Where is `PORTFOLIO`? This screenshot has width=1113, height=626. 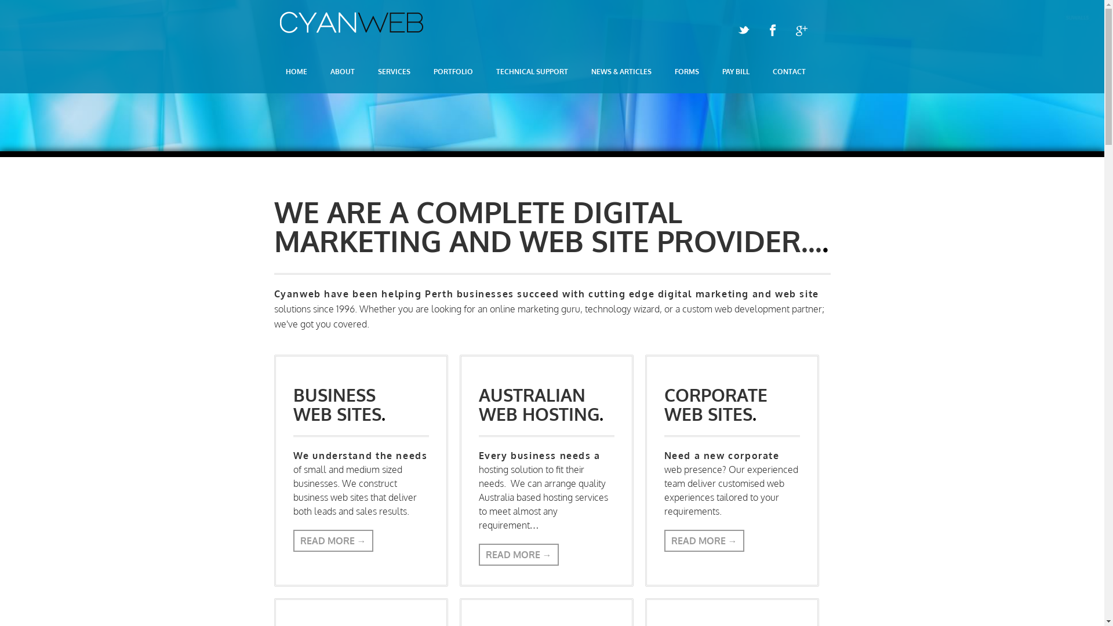
PORTFOLIO is located at coordinates (453, 72).